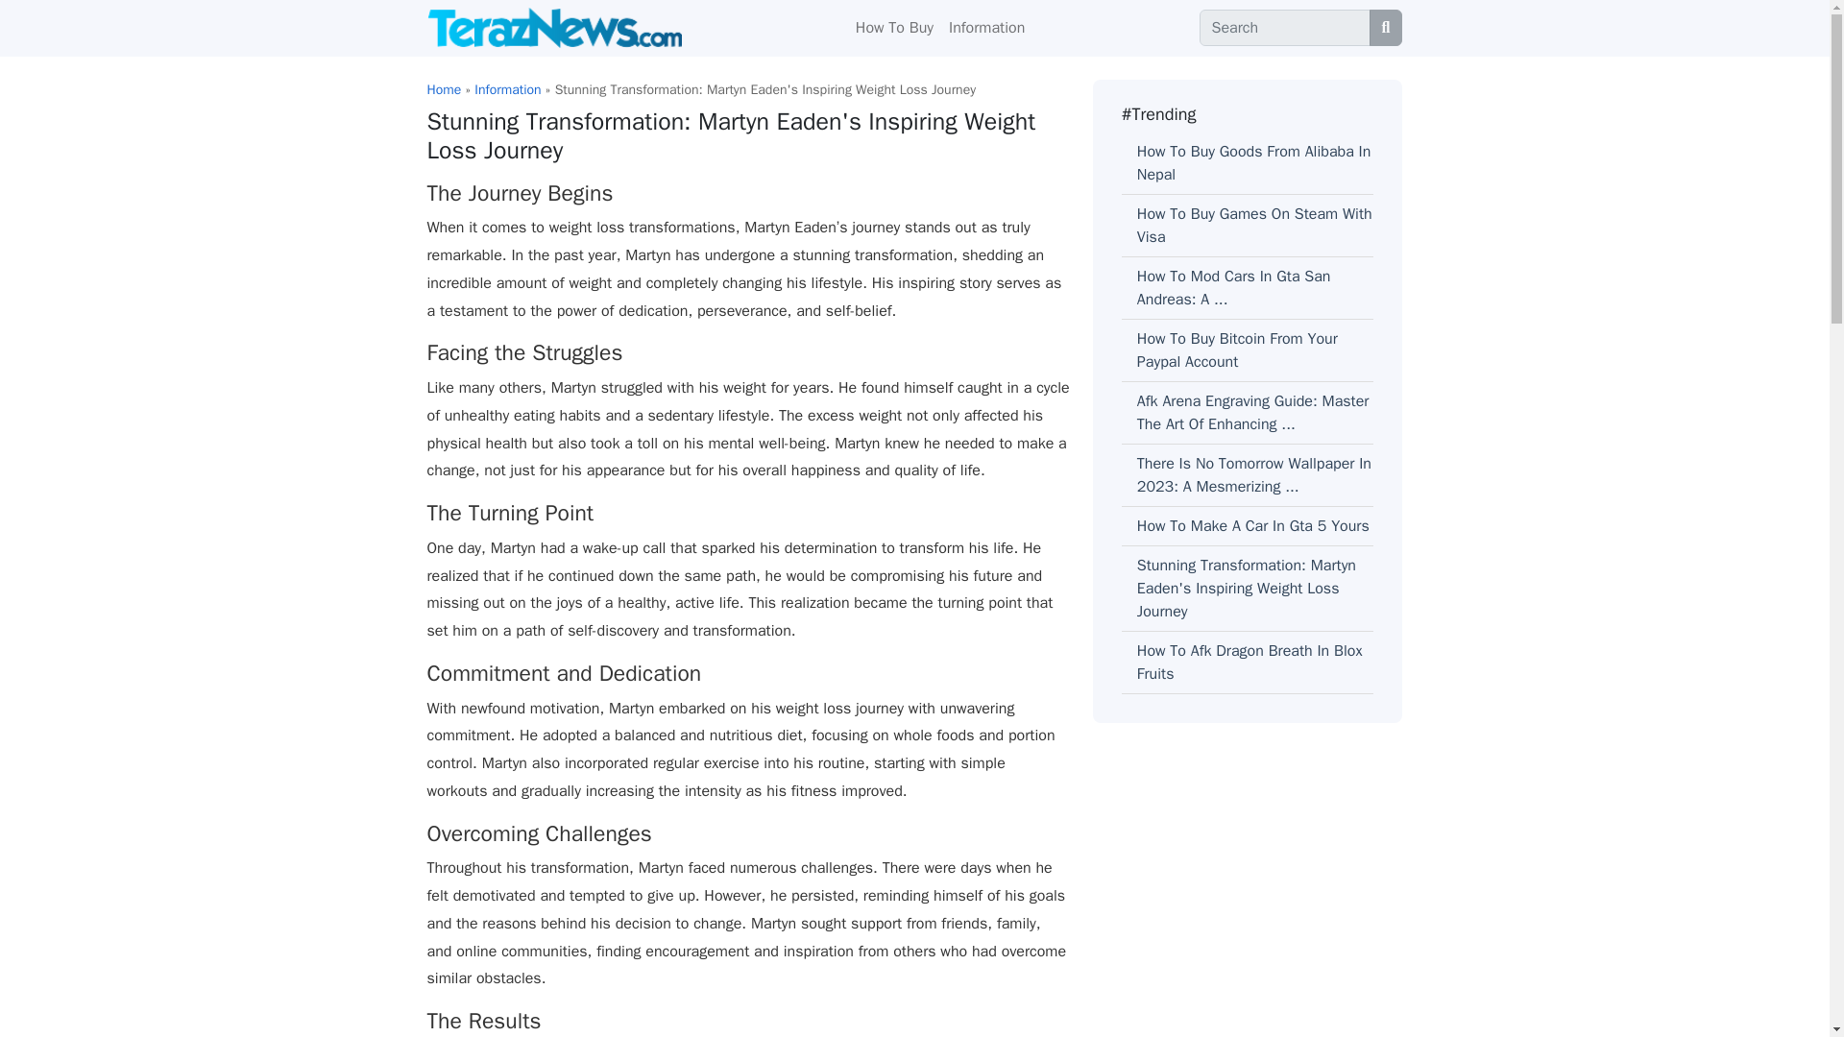 Image resolution: width=1844 pixels, height=1037 pixels. Describe the element at coordinates (1250, 663) in the screenshot. I see `How To Afk Dragon Breath In Blox Fruits` at that location.